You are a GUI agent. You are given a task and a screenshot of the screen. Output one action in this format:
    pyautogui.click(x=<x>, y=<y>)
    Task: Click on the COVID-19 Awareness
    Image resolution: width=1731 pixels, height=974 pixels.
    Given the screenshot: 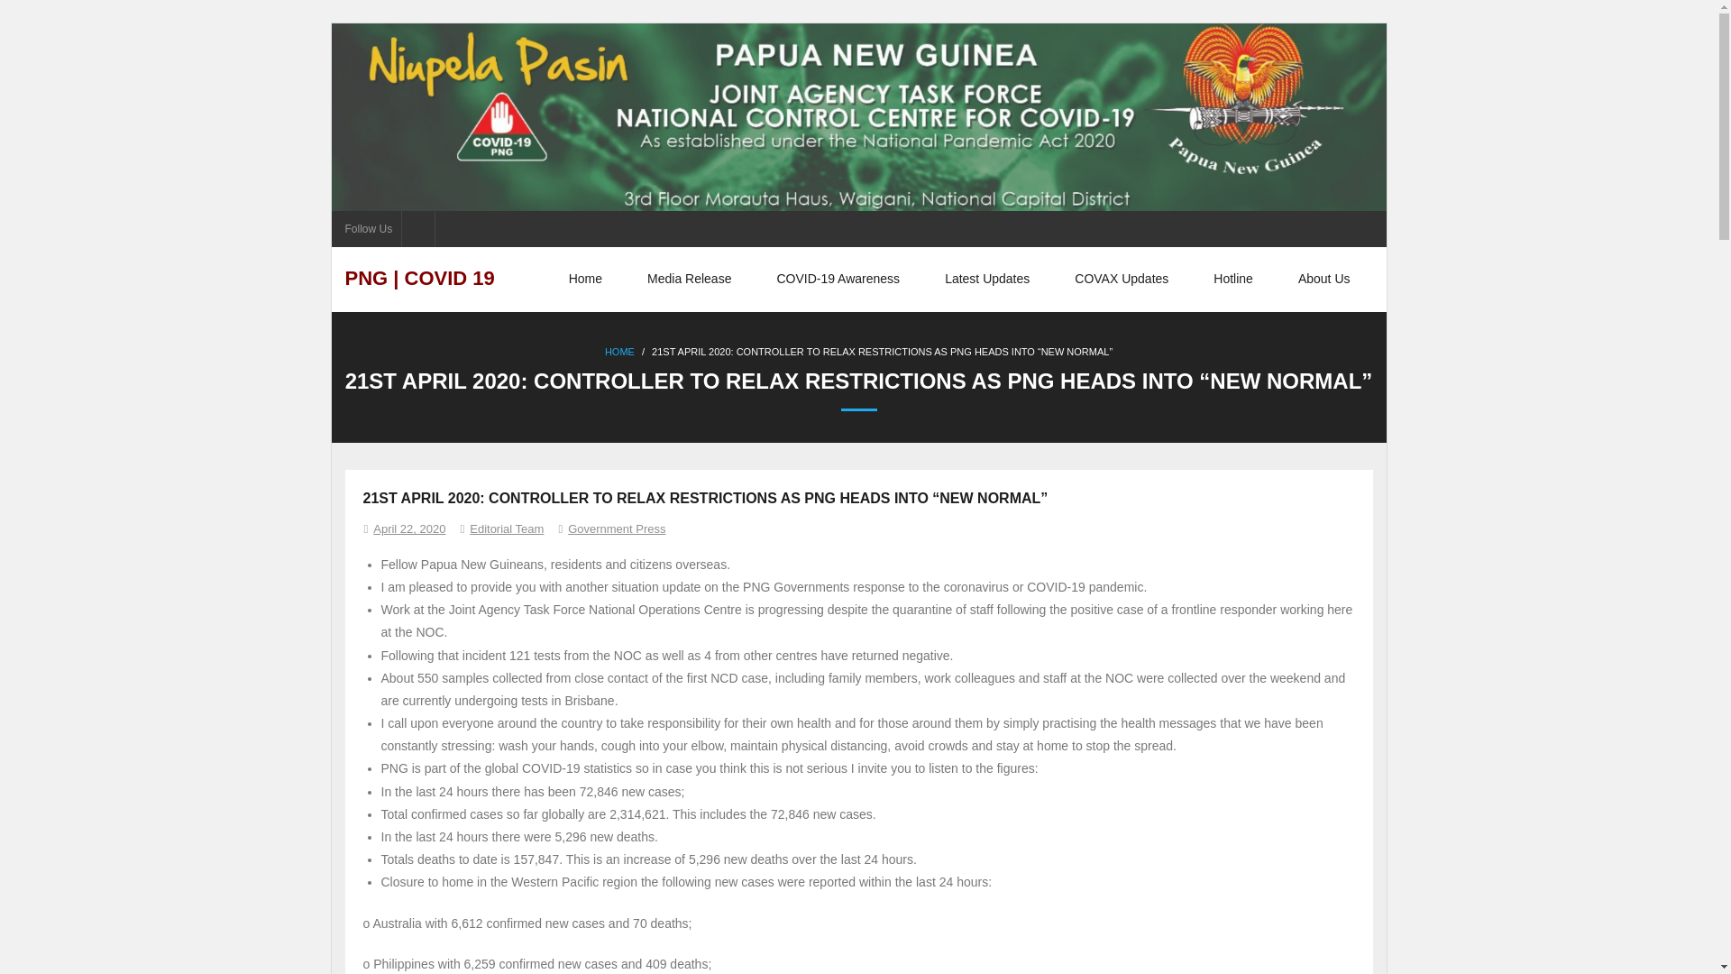 What is the action you would take?
    pyautogui.click(x=838, y=279)
    